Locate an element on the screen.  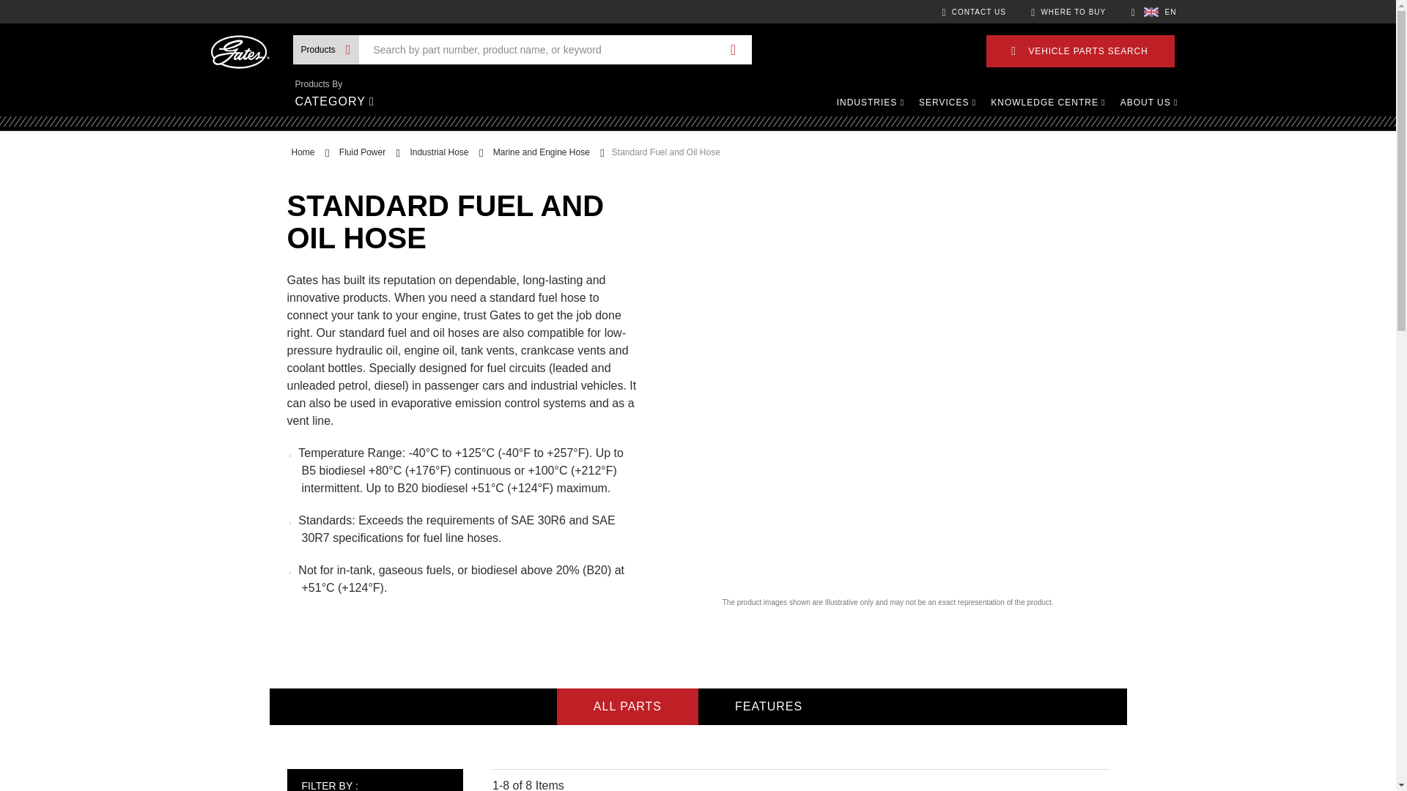
VEHICLE PARTS SEARCH is located at coordinates (1080, 51).